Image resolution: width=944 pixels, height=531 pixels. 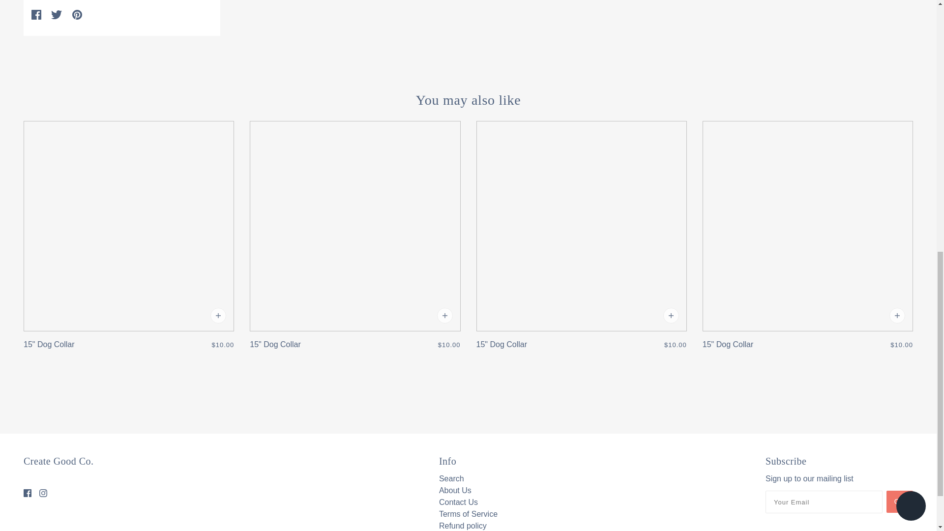 What do you see at coordinates (463, 525) in the screenshot?
I see `Refund policy` at bounding box center [463, 525].